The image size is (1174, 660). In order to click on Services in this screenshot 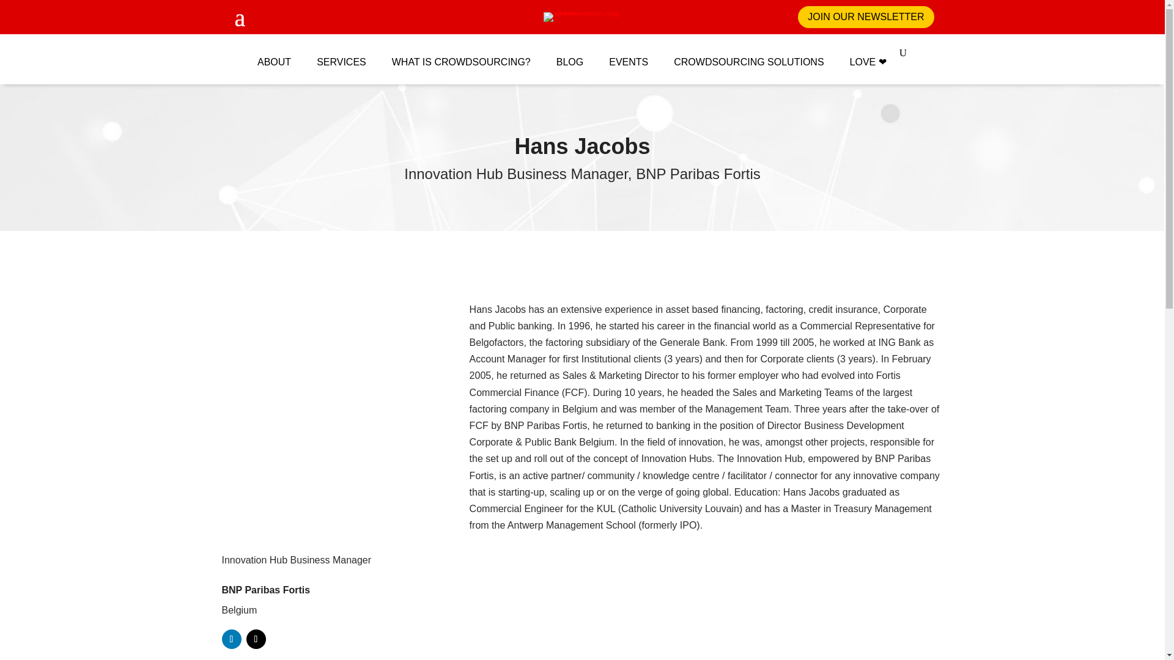, I will do `click(341, 55)`.